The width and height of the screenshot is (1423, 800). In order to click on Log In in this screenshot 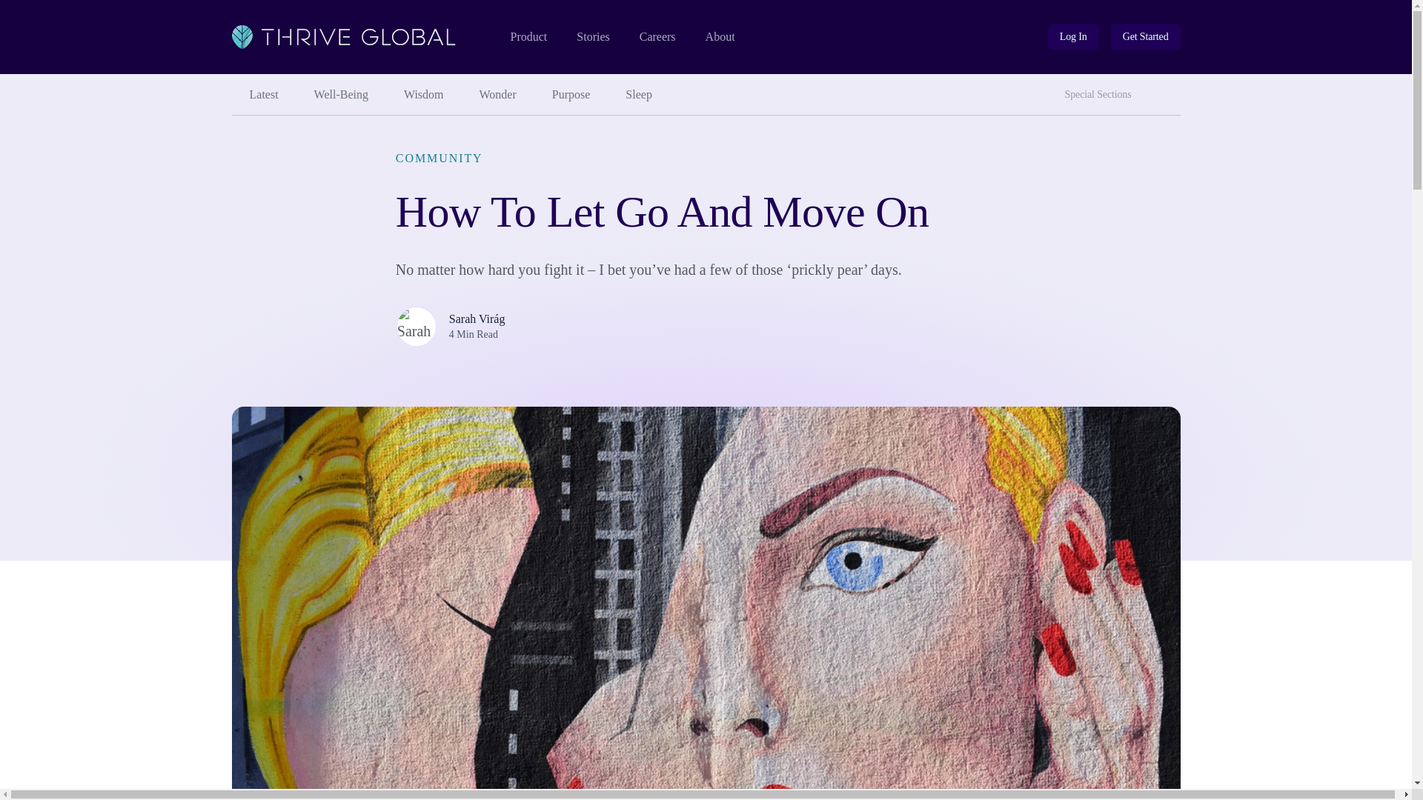, I will do `click(1073, 37)`.